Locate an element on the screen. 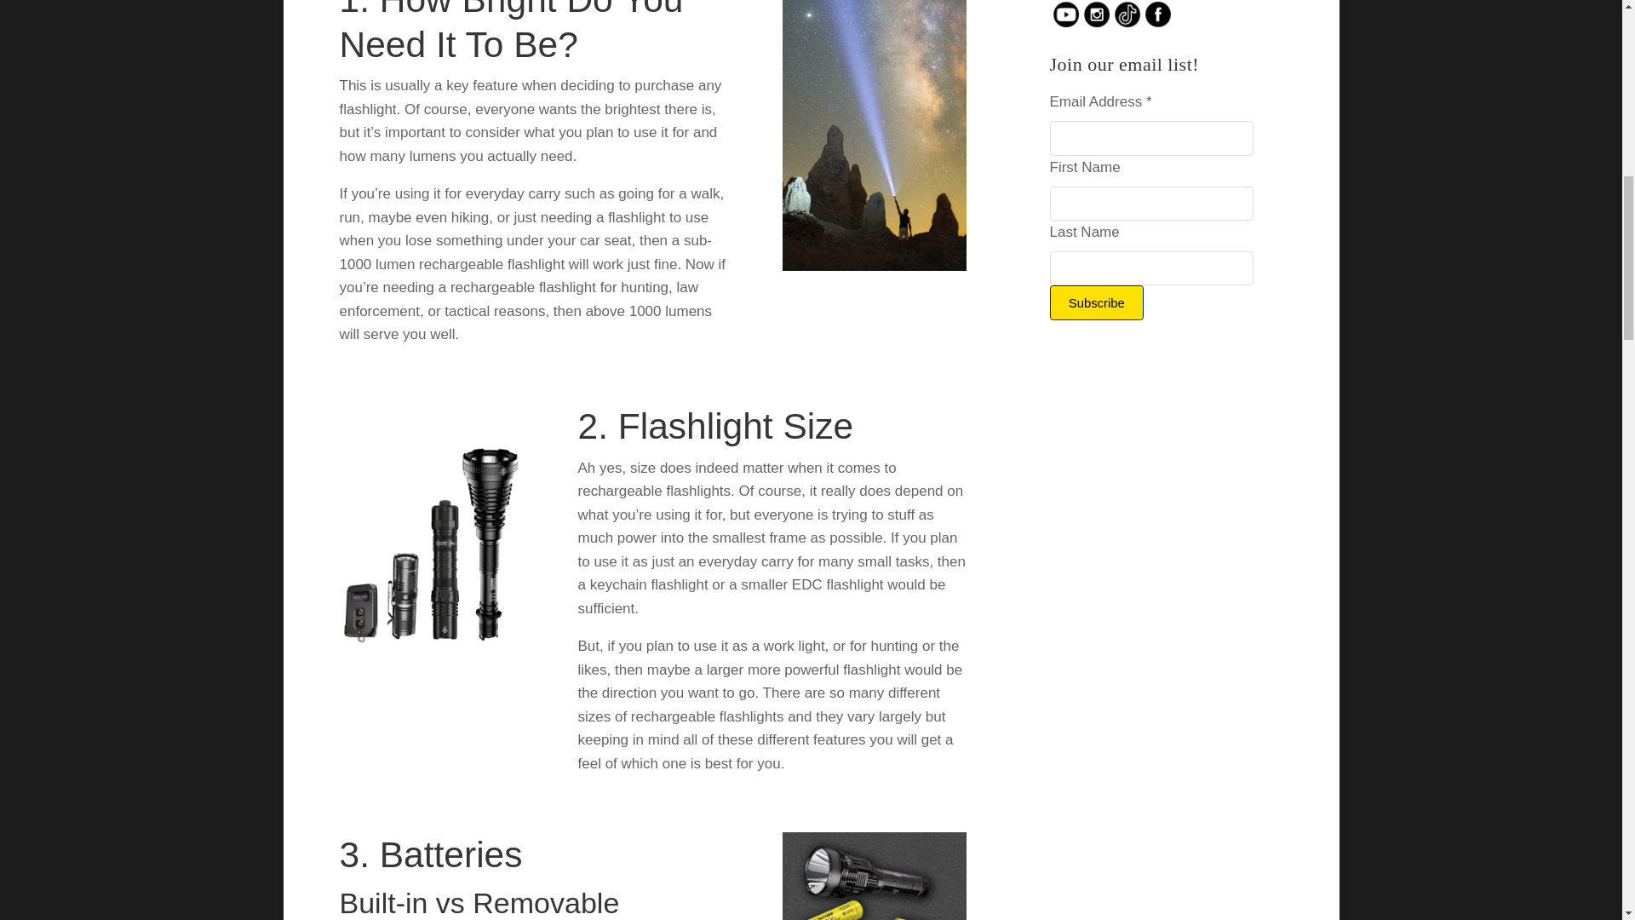 This screenshot has width=1635, height=920. Subscribe is located at coordinates (1096, 302).